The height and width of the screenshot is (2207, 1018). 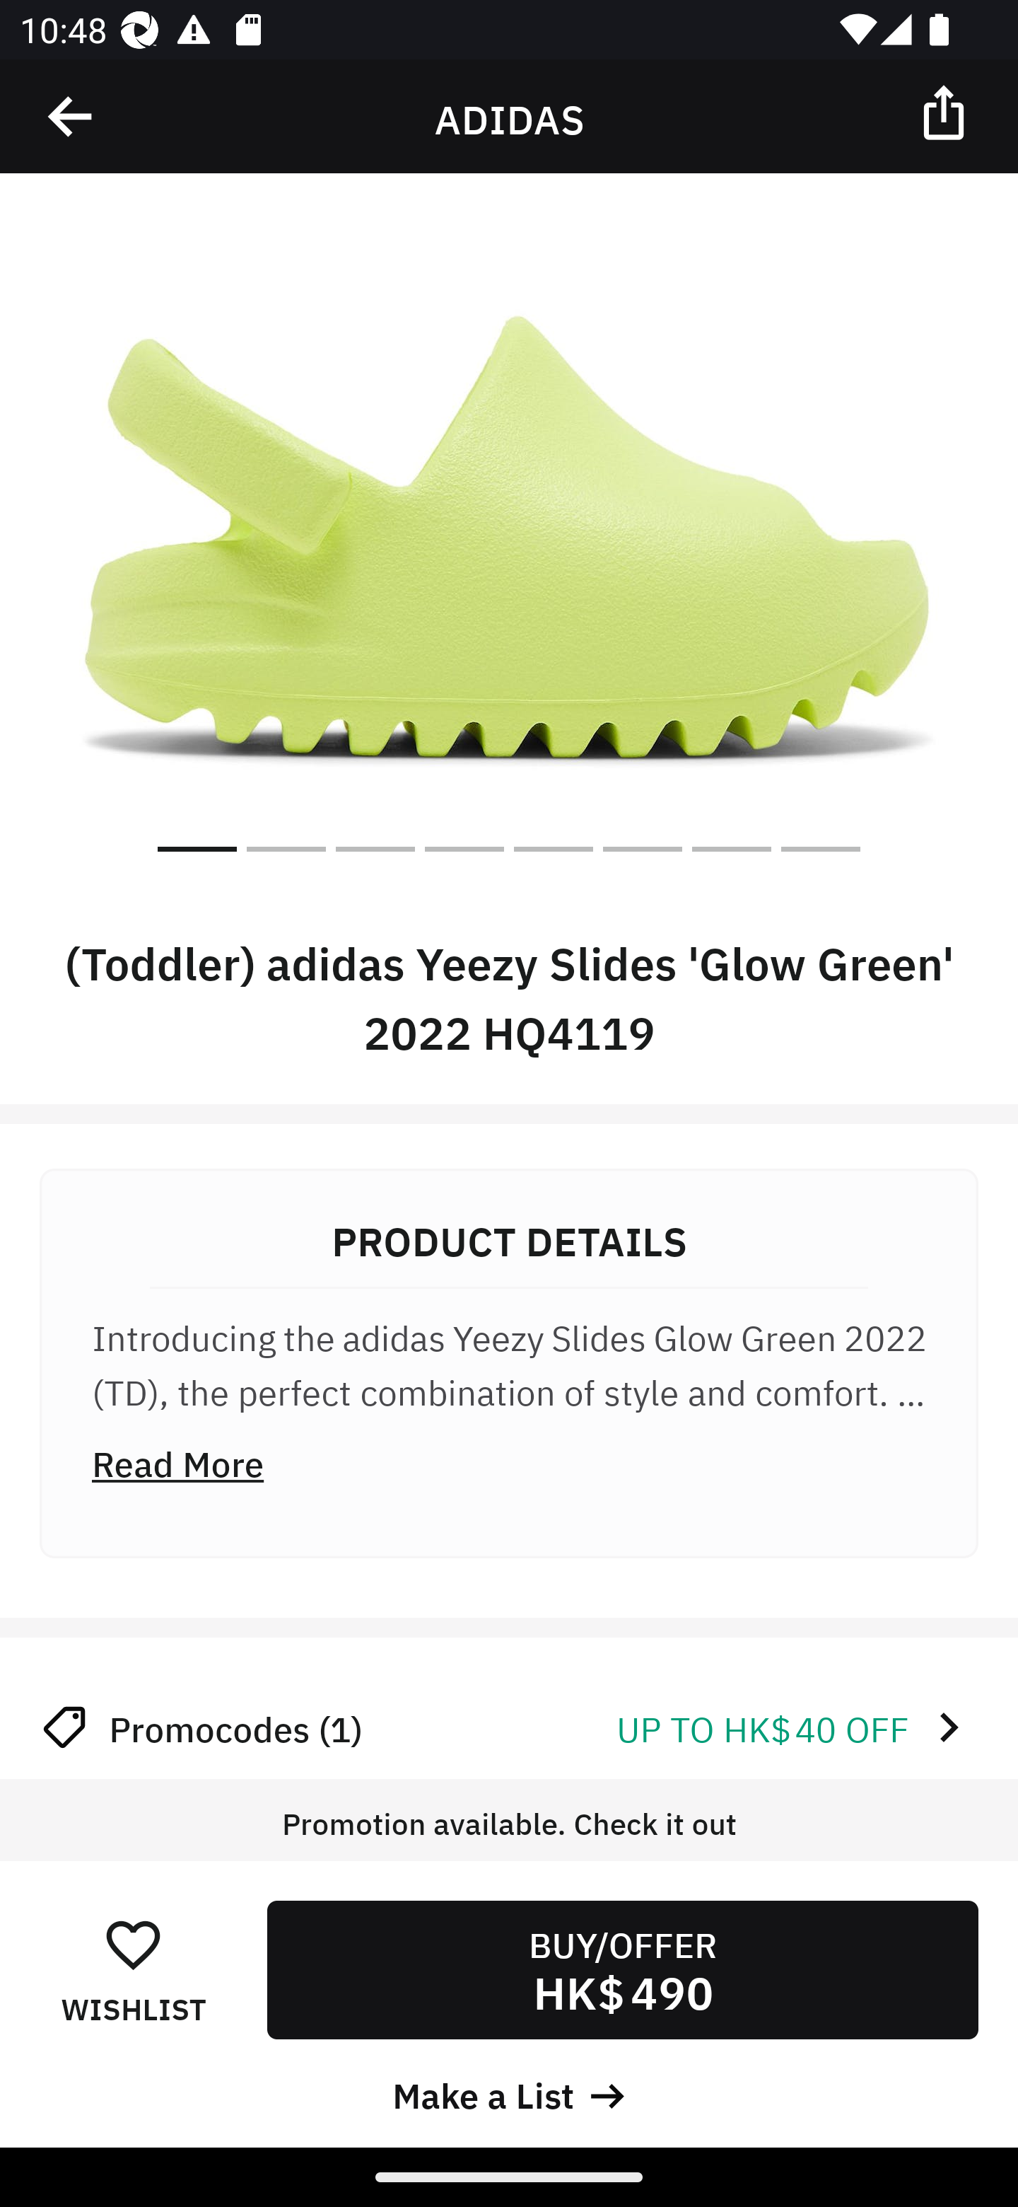 I want to click on 󰋕, so click(x=133, y=1944).